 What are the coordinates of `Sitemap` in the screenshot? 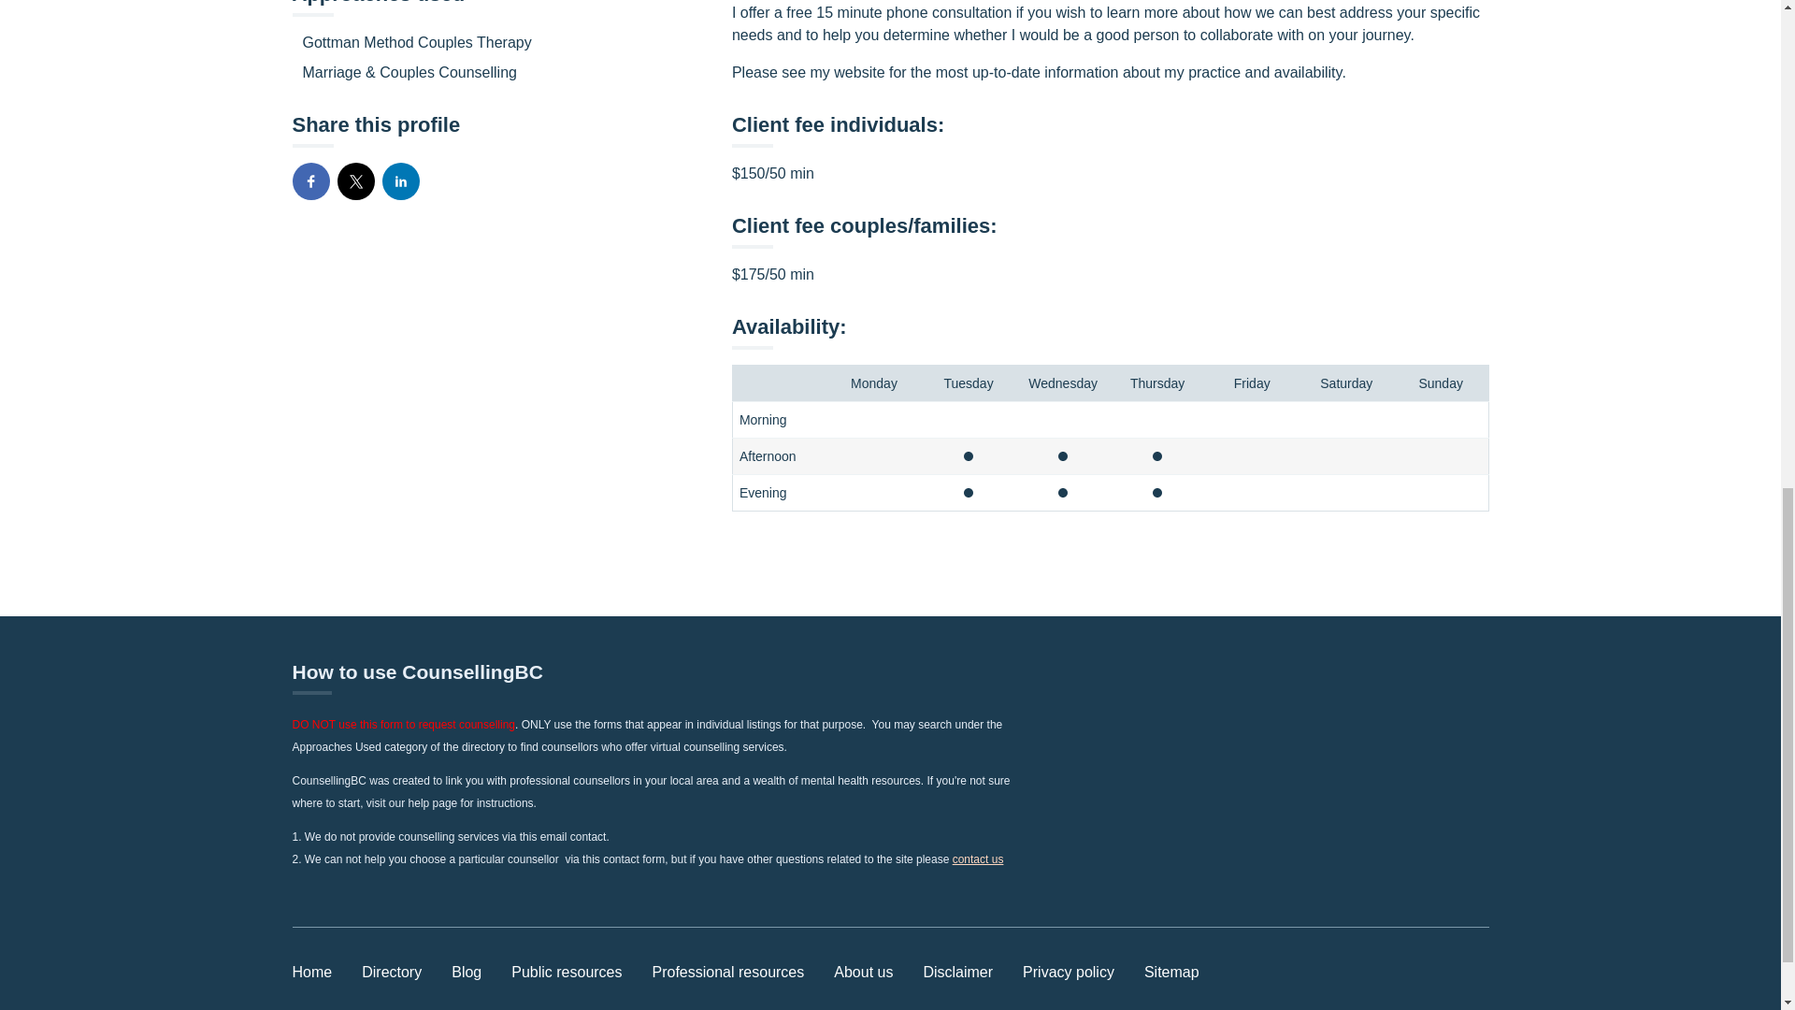 It's located at (1171, 972).